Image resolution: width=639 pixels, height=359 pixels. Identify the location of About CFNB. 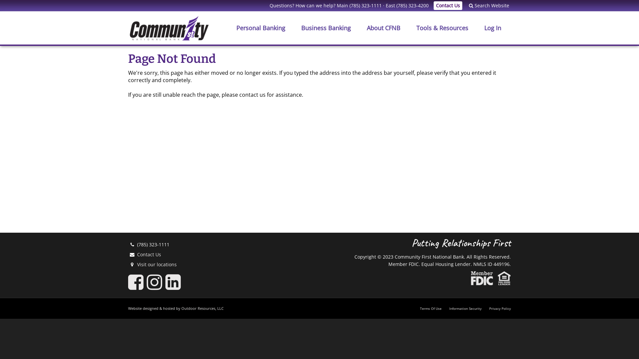
(383, 28).